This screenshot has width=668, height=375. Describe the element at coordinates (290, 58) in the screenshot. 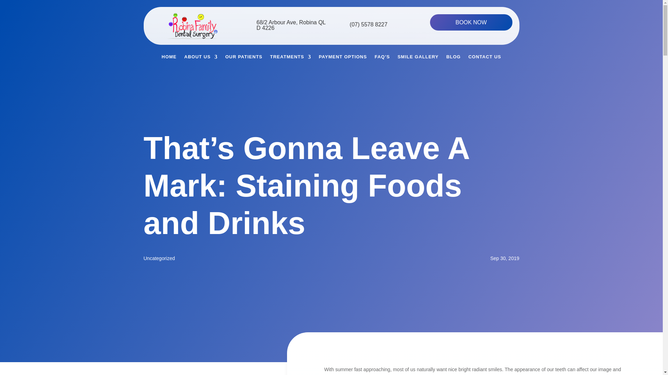

I see `TREATMENTS` at that location.